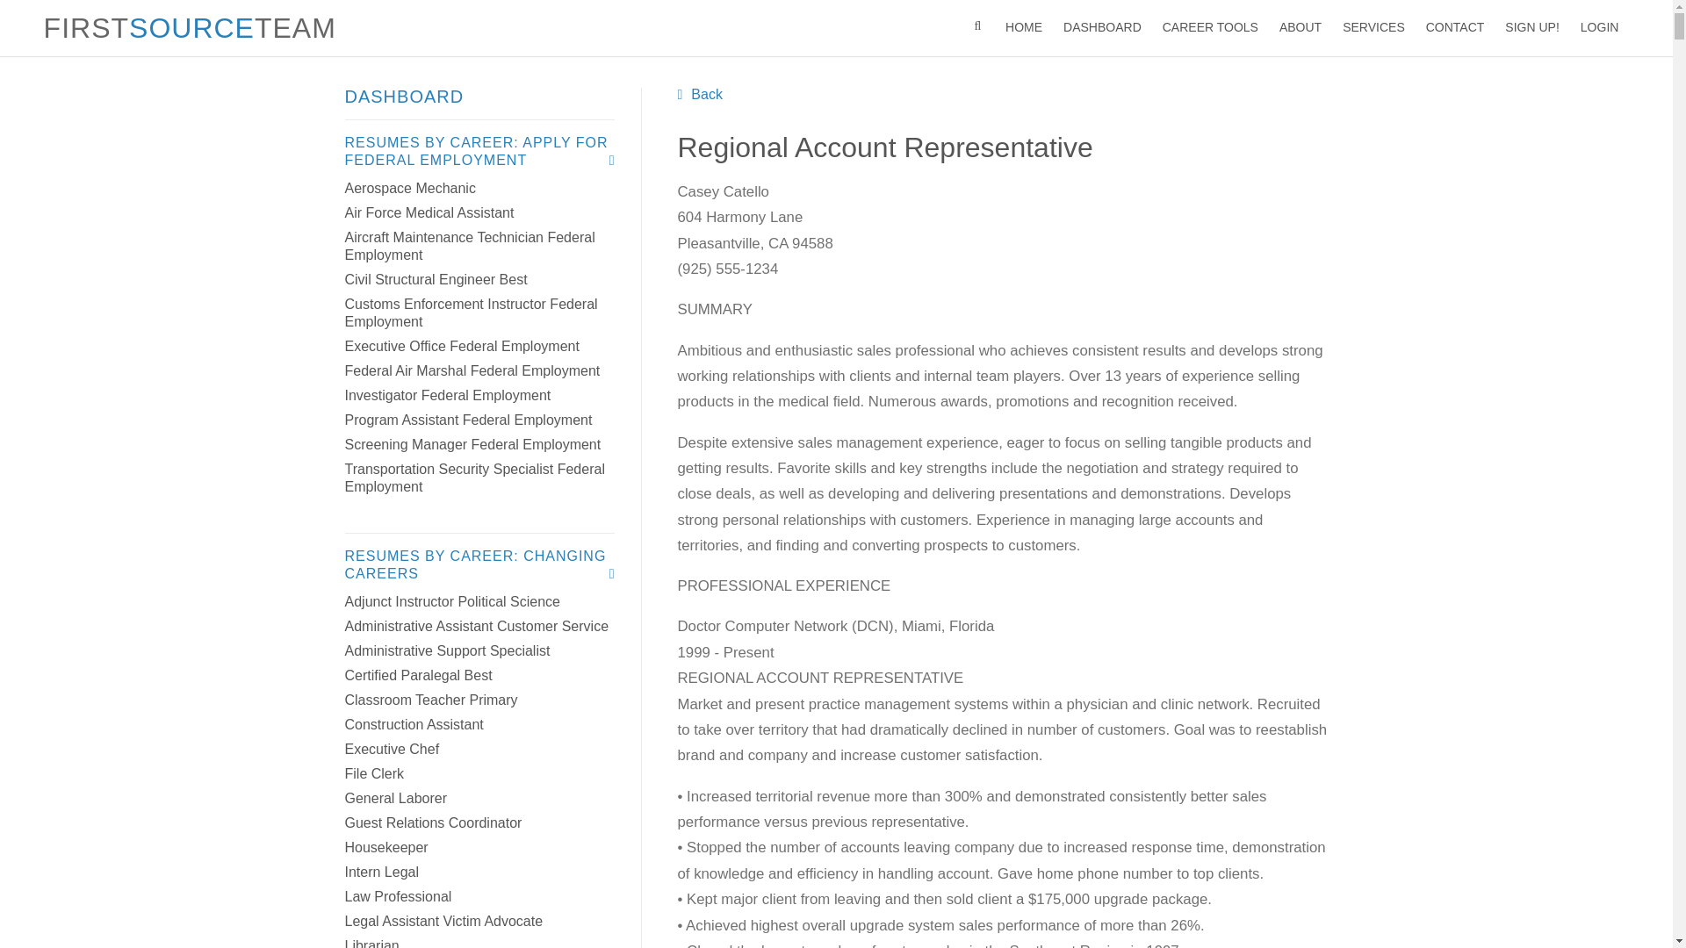  Describe the element at coordinates (470, 312) in the screenshot. I see `Customs Enforcement Instructor Federal Employment` at that location.